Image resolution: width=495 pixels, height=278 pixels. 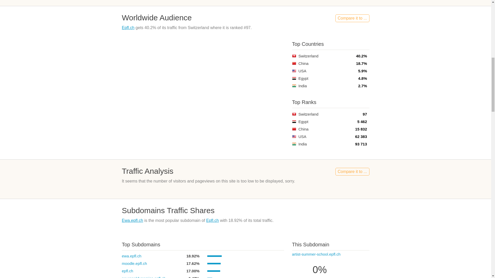 I want to click on India, so click(x=294, y=144).